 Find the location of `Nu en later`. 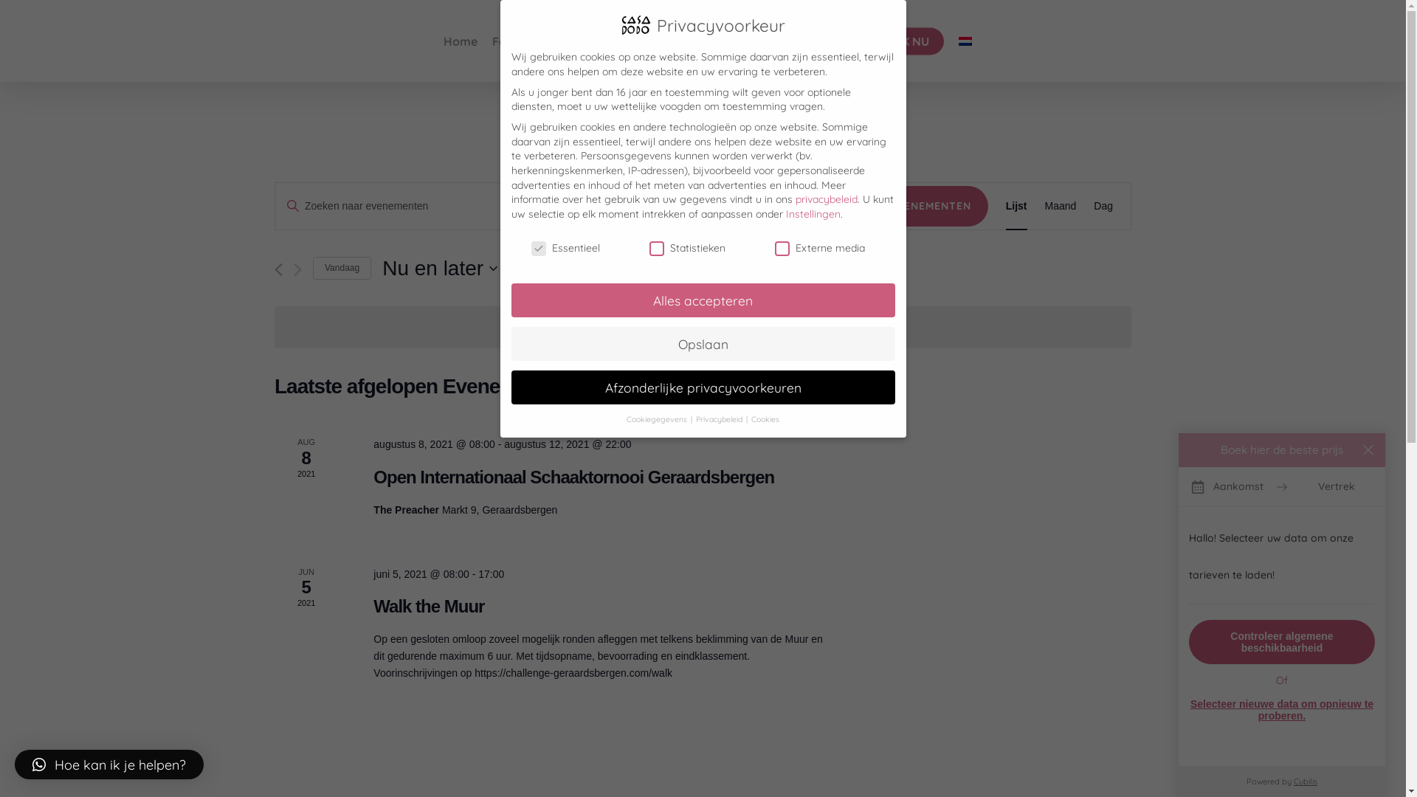

Nu en later is located at coordinates (440, 269).